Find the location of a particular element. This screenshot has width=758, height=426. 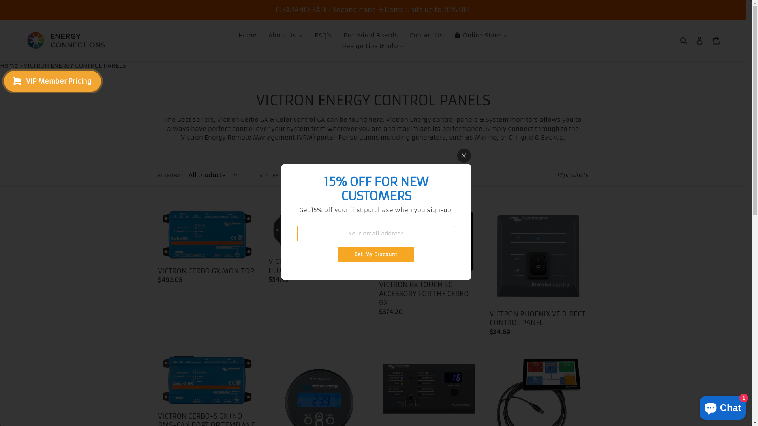

Cart is located at coordinates (716, 41).